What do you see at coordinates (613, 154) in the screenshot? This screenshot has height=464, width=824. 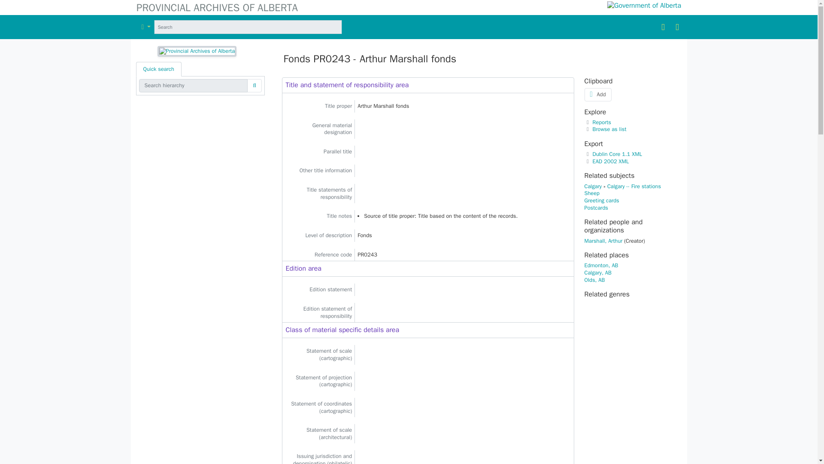 I see `Dublin Core 1.1 XML` at bounding box center [613, 154].